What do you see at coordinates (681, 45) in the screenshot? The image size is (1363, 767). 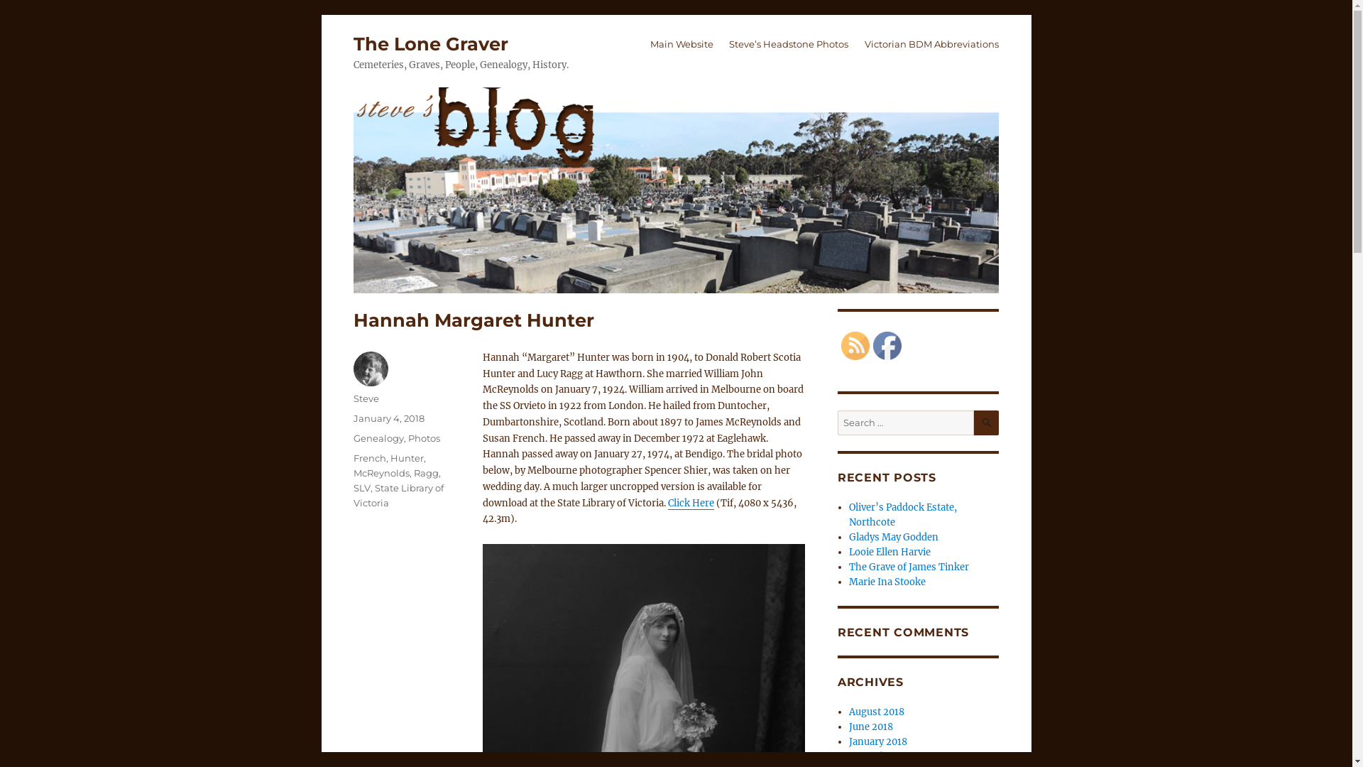 I see `Main Website` at bounding box center [681, 45].